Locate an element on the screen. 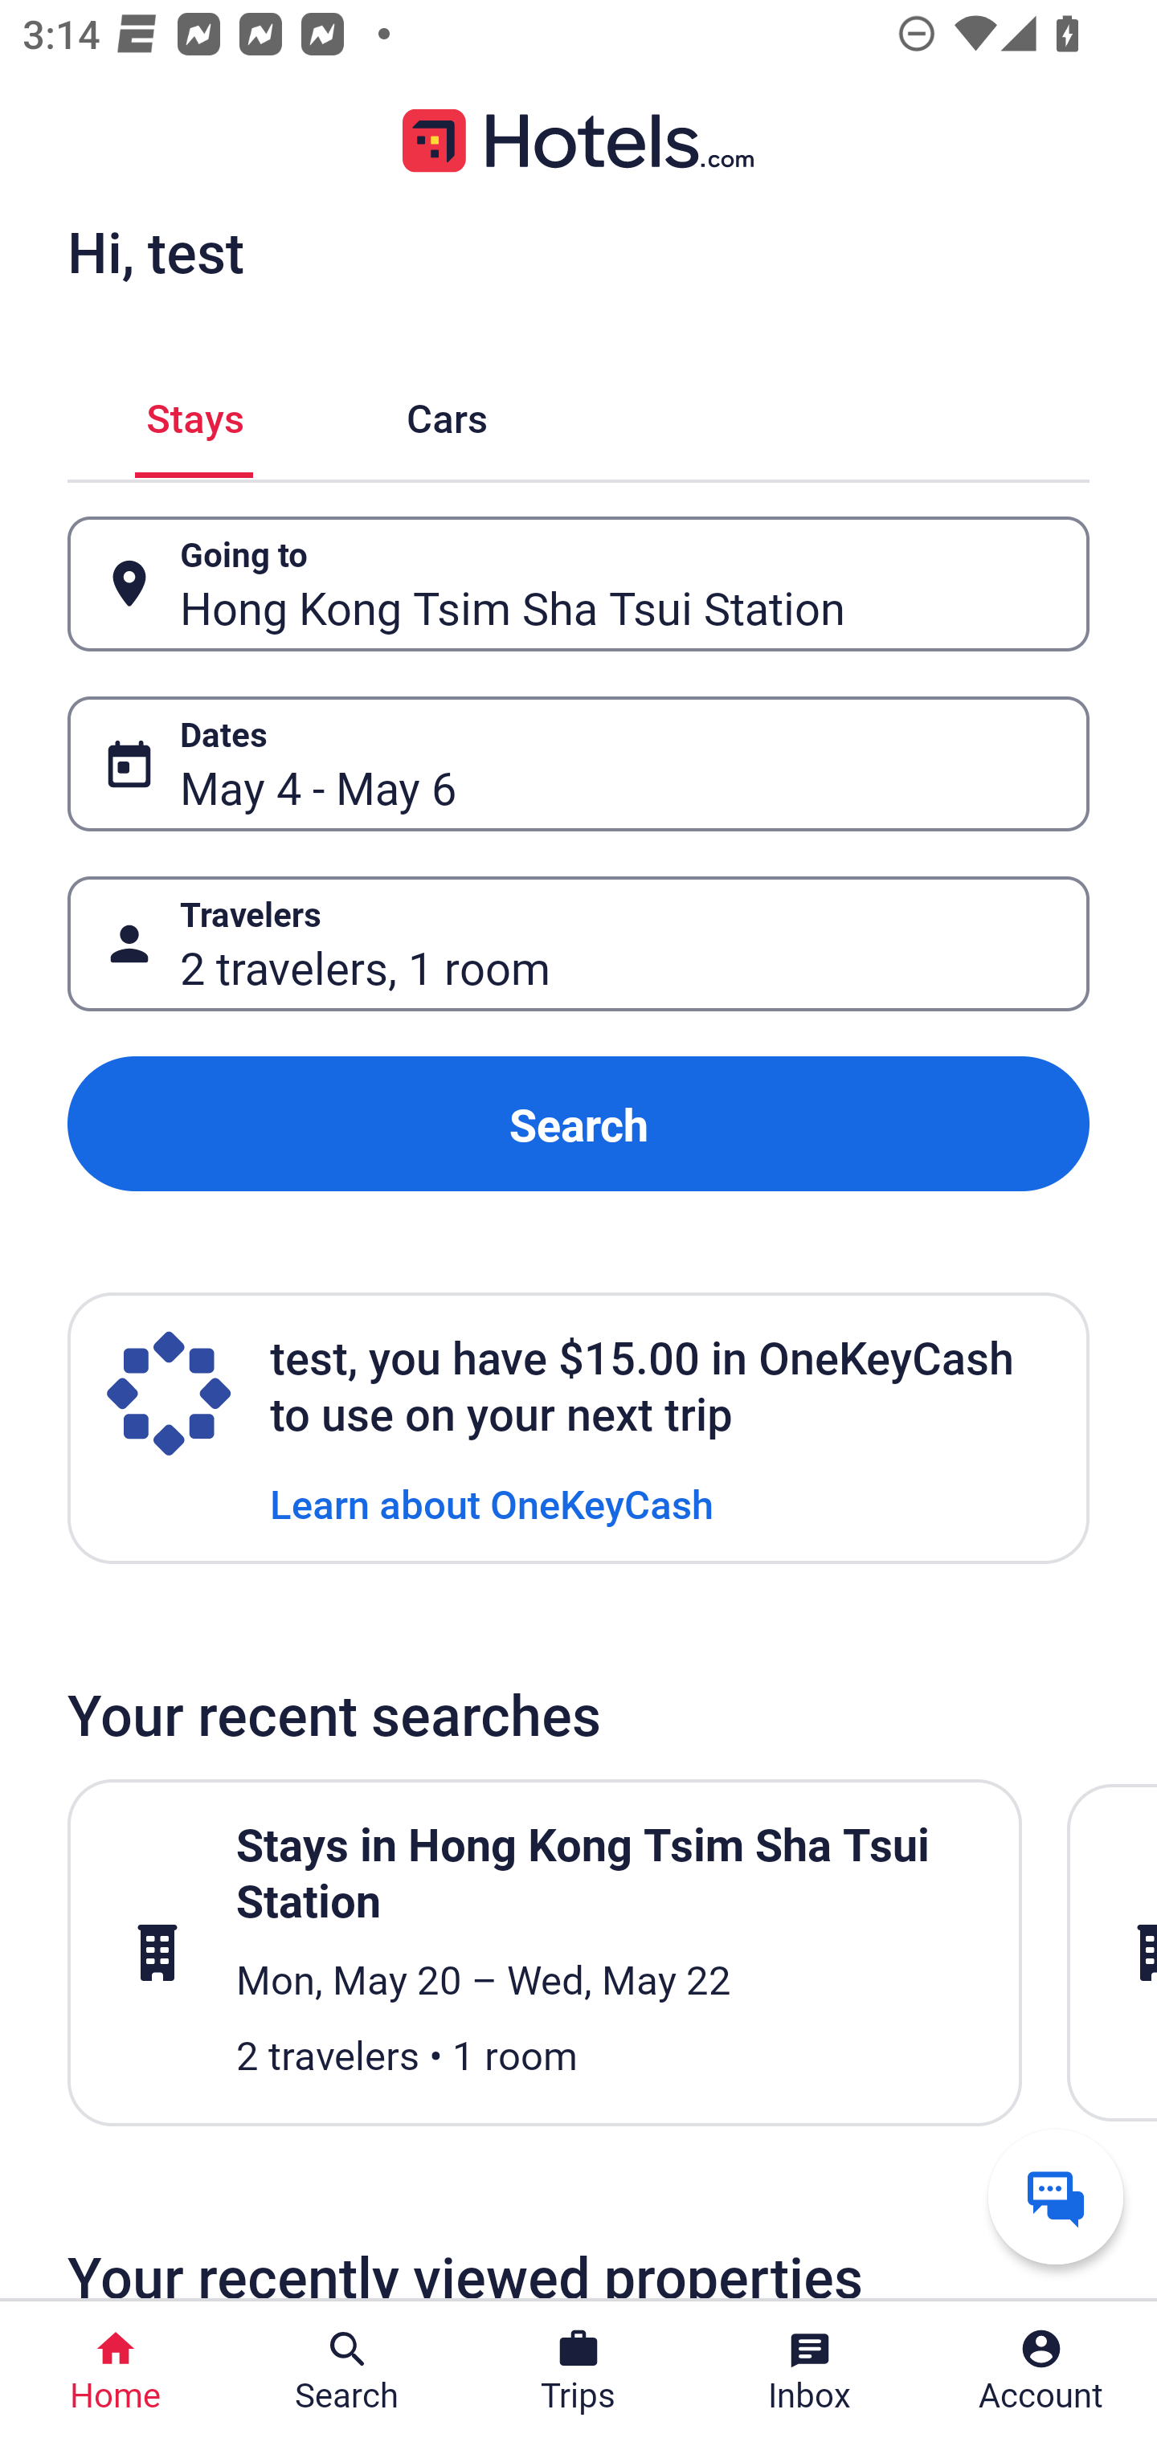  Learn about OneKeyCash Learn about OneKeyCash Link is located at coordinates (492, 1502).